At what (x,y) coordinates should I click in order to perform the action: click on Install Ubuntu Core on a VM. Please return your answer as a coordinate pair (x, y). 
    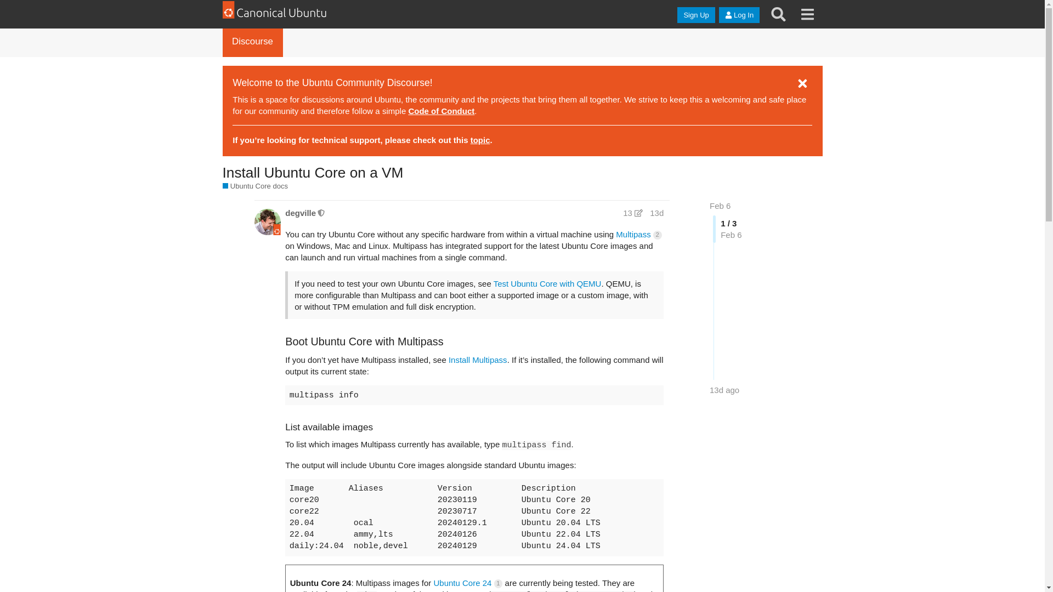
    Looking at the image, I should click on (313, 173).